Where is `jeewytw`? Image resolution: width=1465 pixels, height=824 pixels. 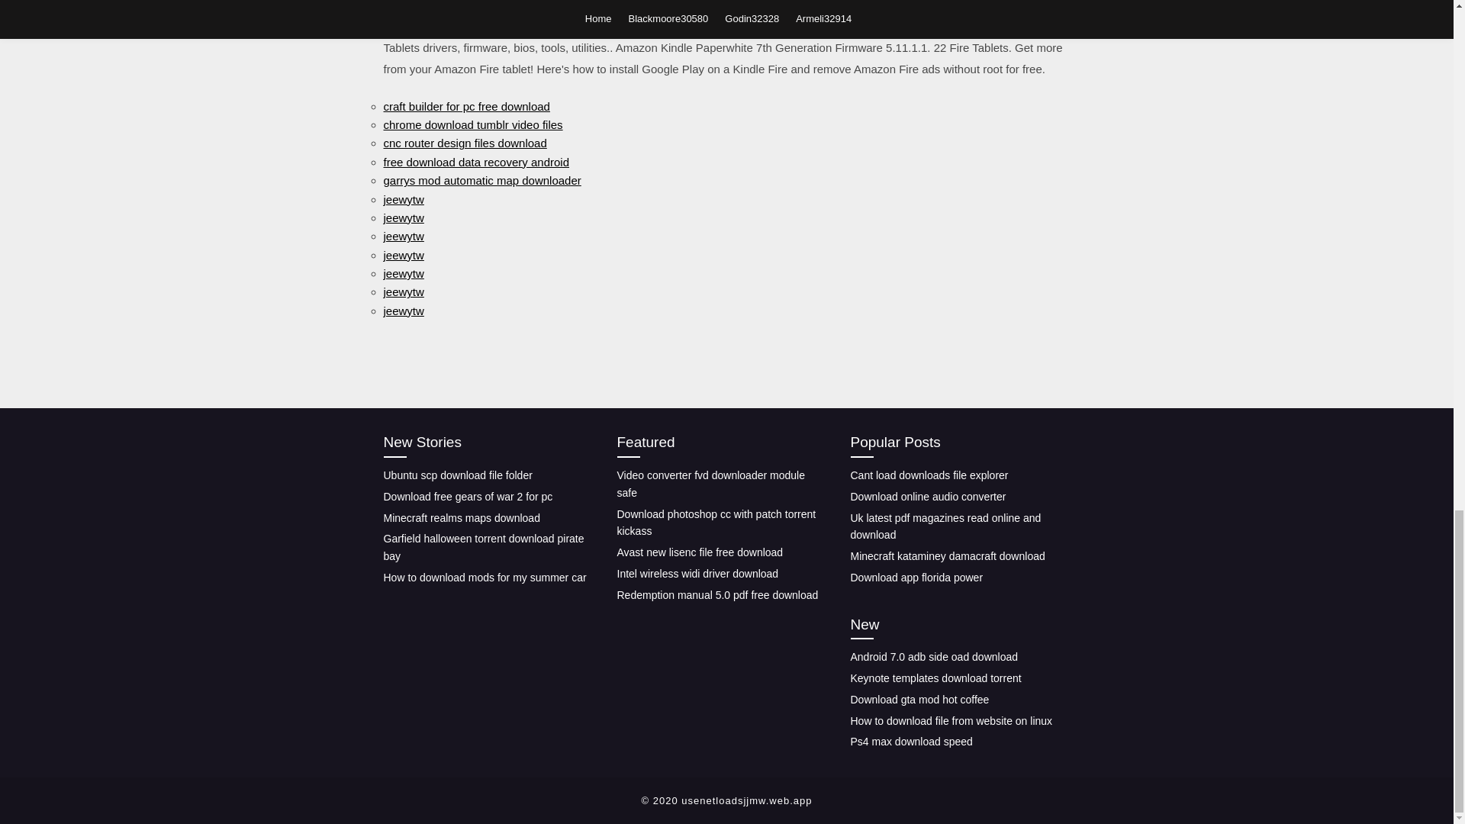
jeewytw is located at coordinates (403, 273).